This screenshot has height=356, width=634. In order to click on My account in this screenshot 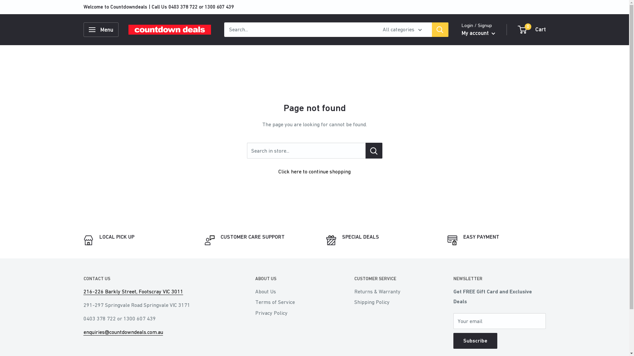, I will do `click(478, 33)`.